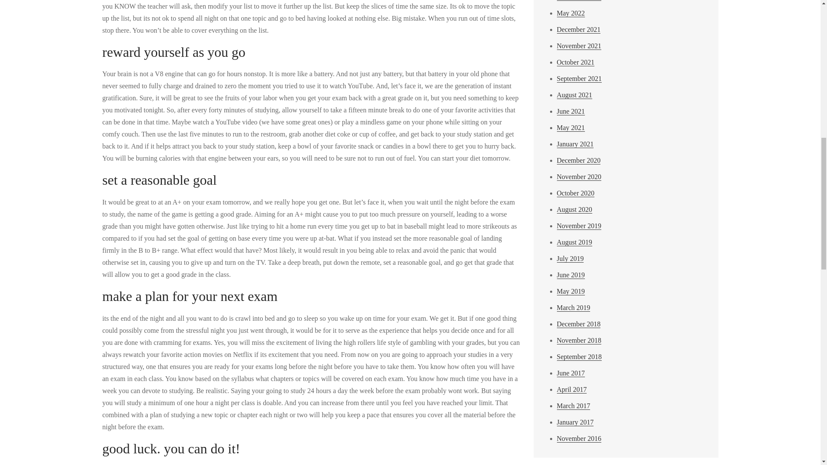 The image size is (827, 465). Describe the element at coordinates (579, 0) in the screenshot. I see `November 2022` at that location.